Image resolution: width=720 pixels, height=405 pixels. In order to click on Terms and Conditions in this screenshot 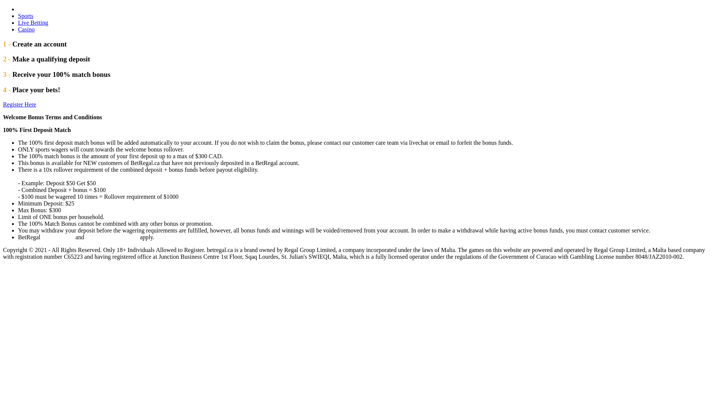, I will do `click(112, 237)`.